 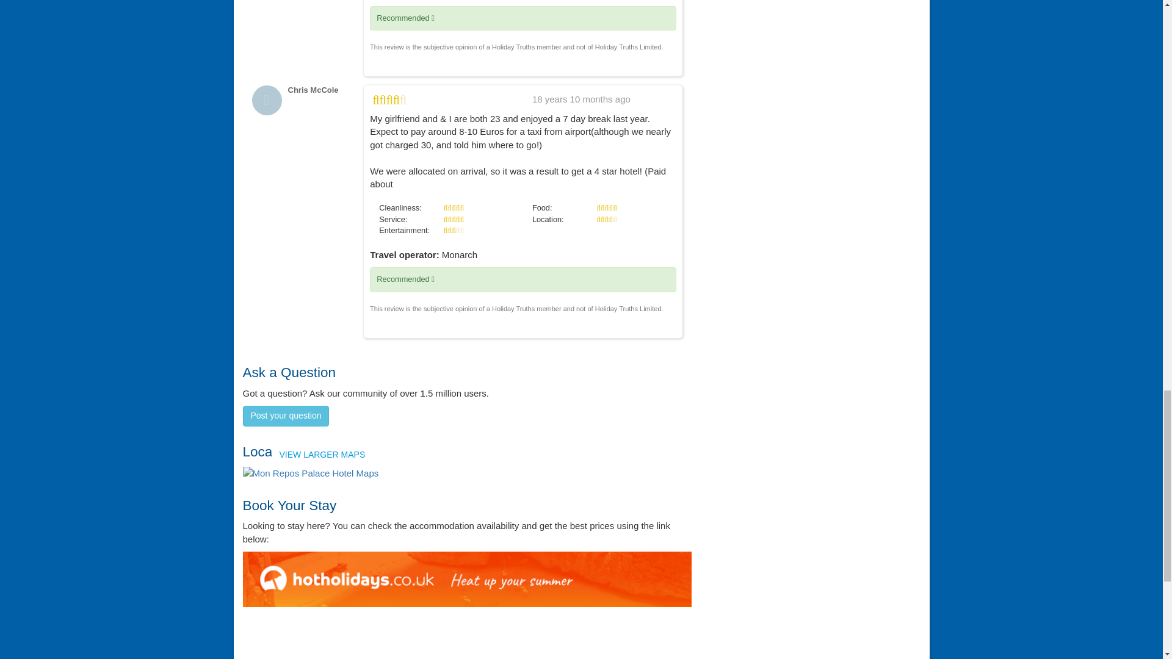 I want to click on Post your question, so click(x=286, y=416).